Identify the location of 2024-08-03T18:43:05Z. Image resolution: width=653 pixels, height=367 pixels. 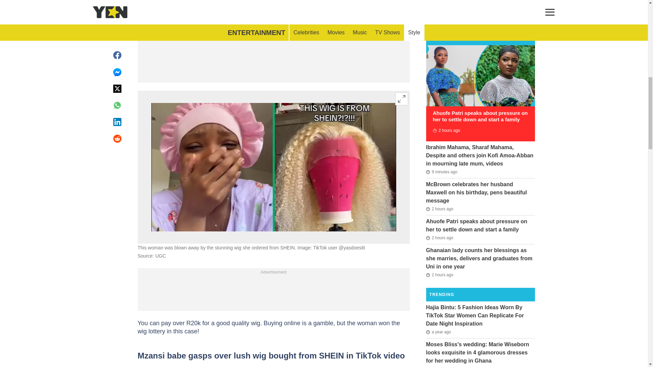
(439, 238).